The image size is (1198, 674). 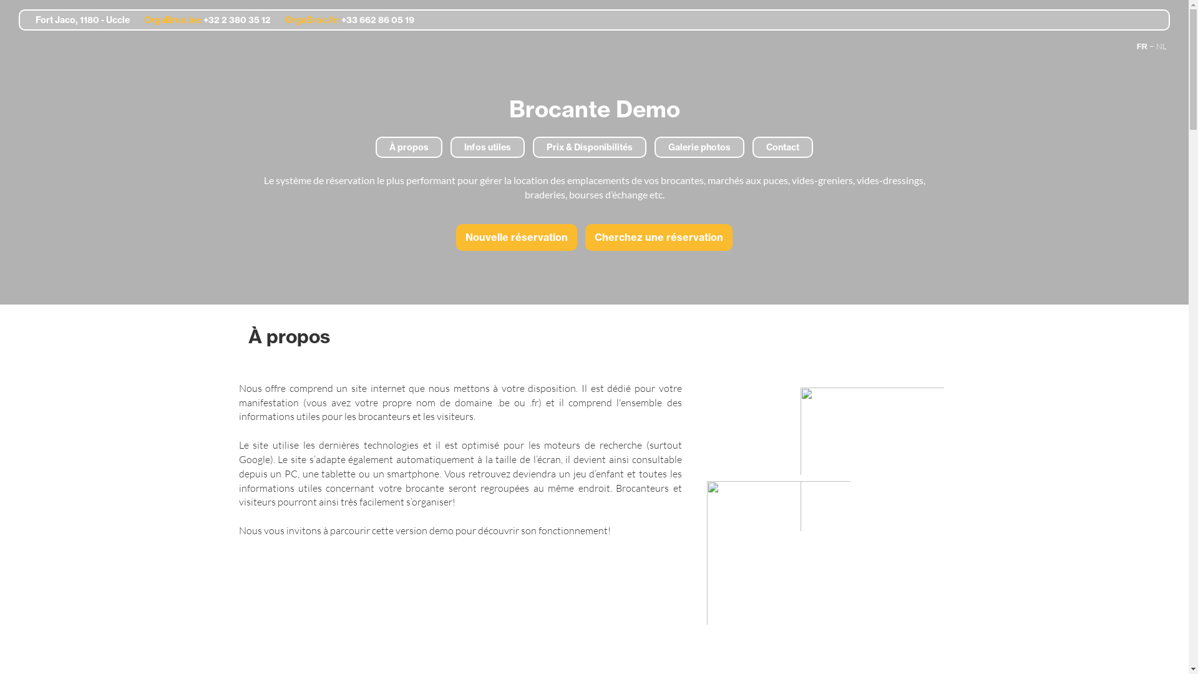 What do you see at coordinates (488, 147) in the screenshot?
I see `Infos utiles` at bounding box center [488, 147].